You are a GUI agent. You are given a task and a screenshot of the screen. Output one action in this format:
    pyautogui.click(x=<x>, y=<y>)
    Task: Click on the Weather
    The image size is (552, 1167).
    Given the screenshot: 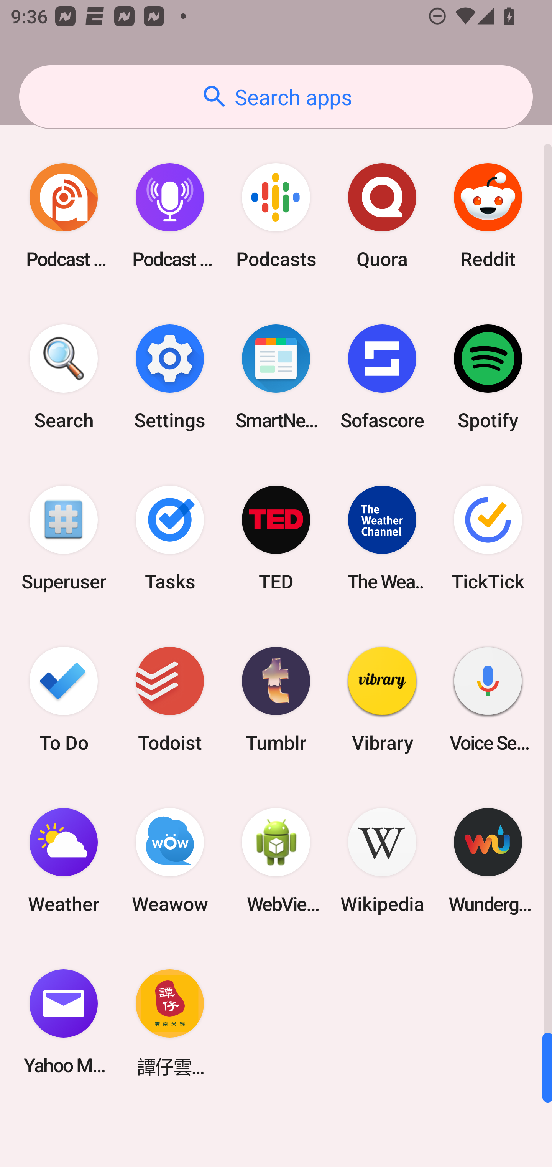 What is the action you would take?
    pyautogui.click(x=64, y=861)
    